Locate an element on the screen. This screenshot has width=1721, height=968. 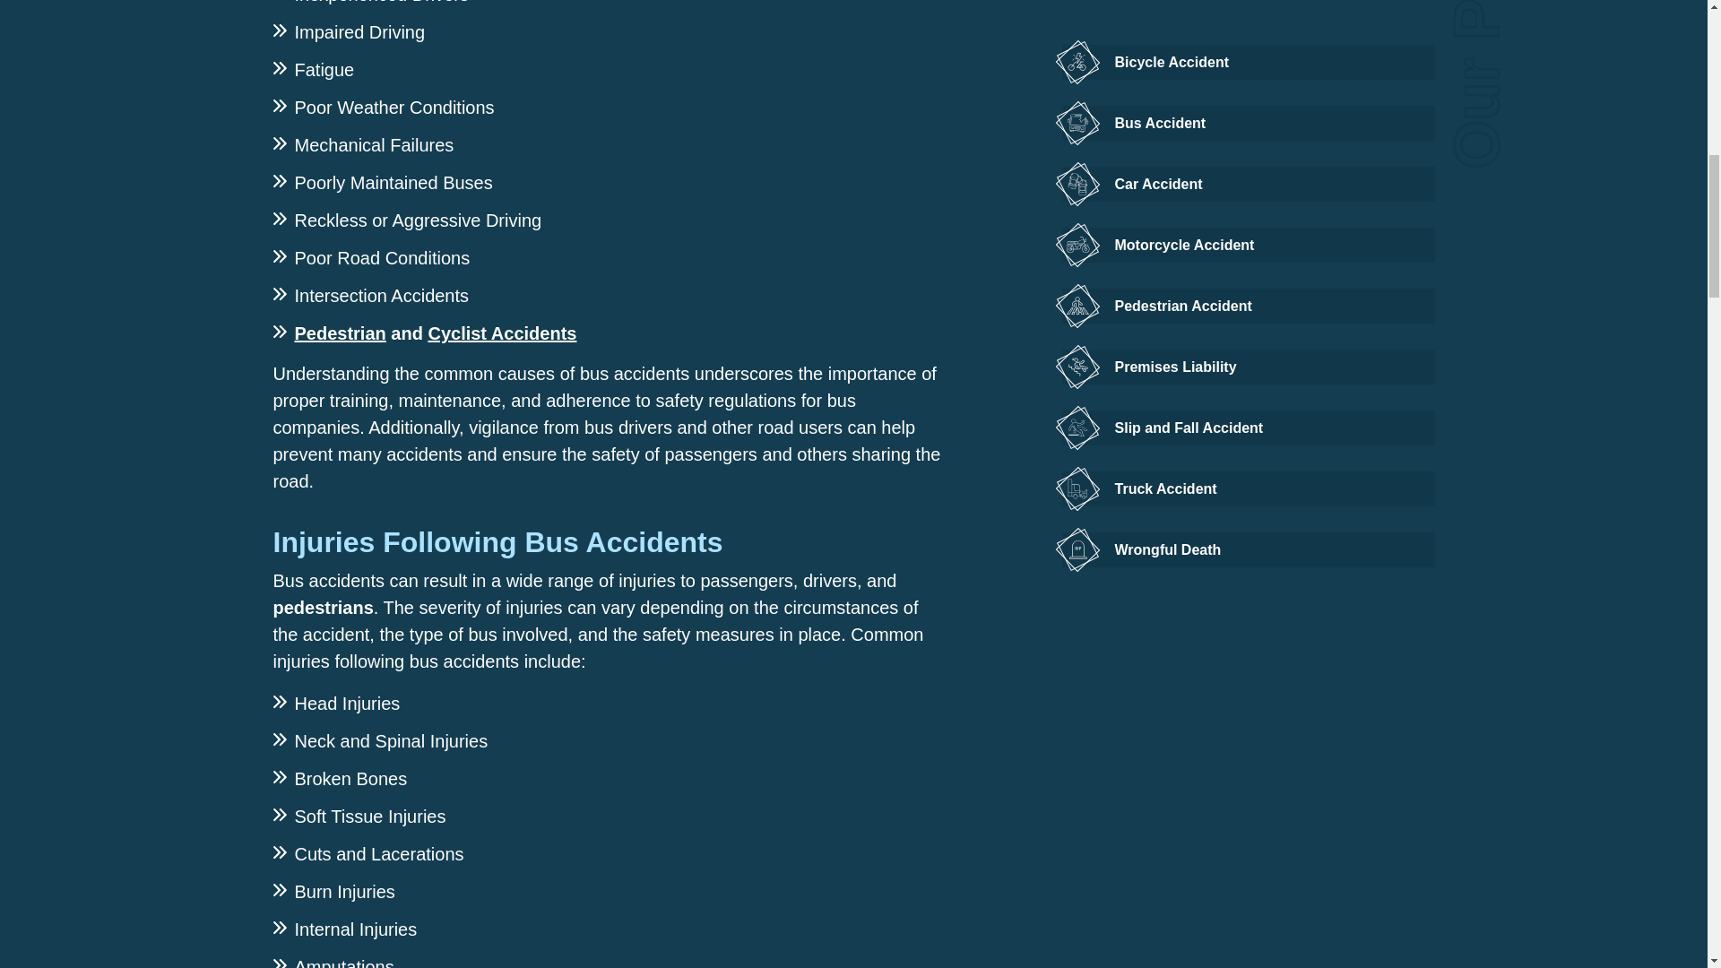
Pedestrian is located at coordinates (340, 333).